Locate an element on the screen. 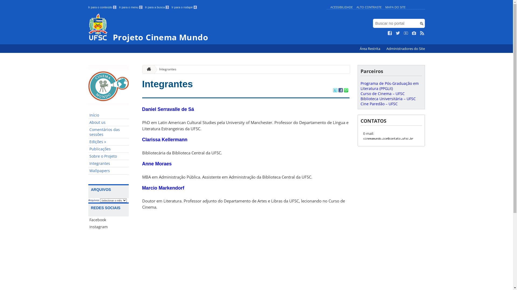 The image size is (517, 290). Sobre o Projeto is located at coordinates (109, 156).